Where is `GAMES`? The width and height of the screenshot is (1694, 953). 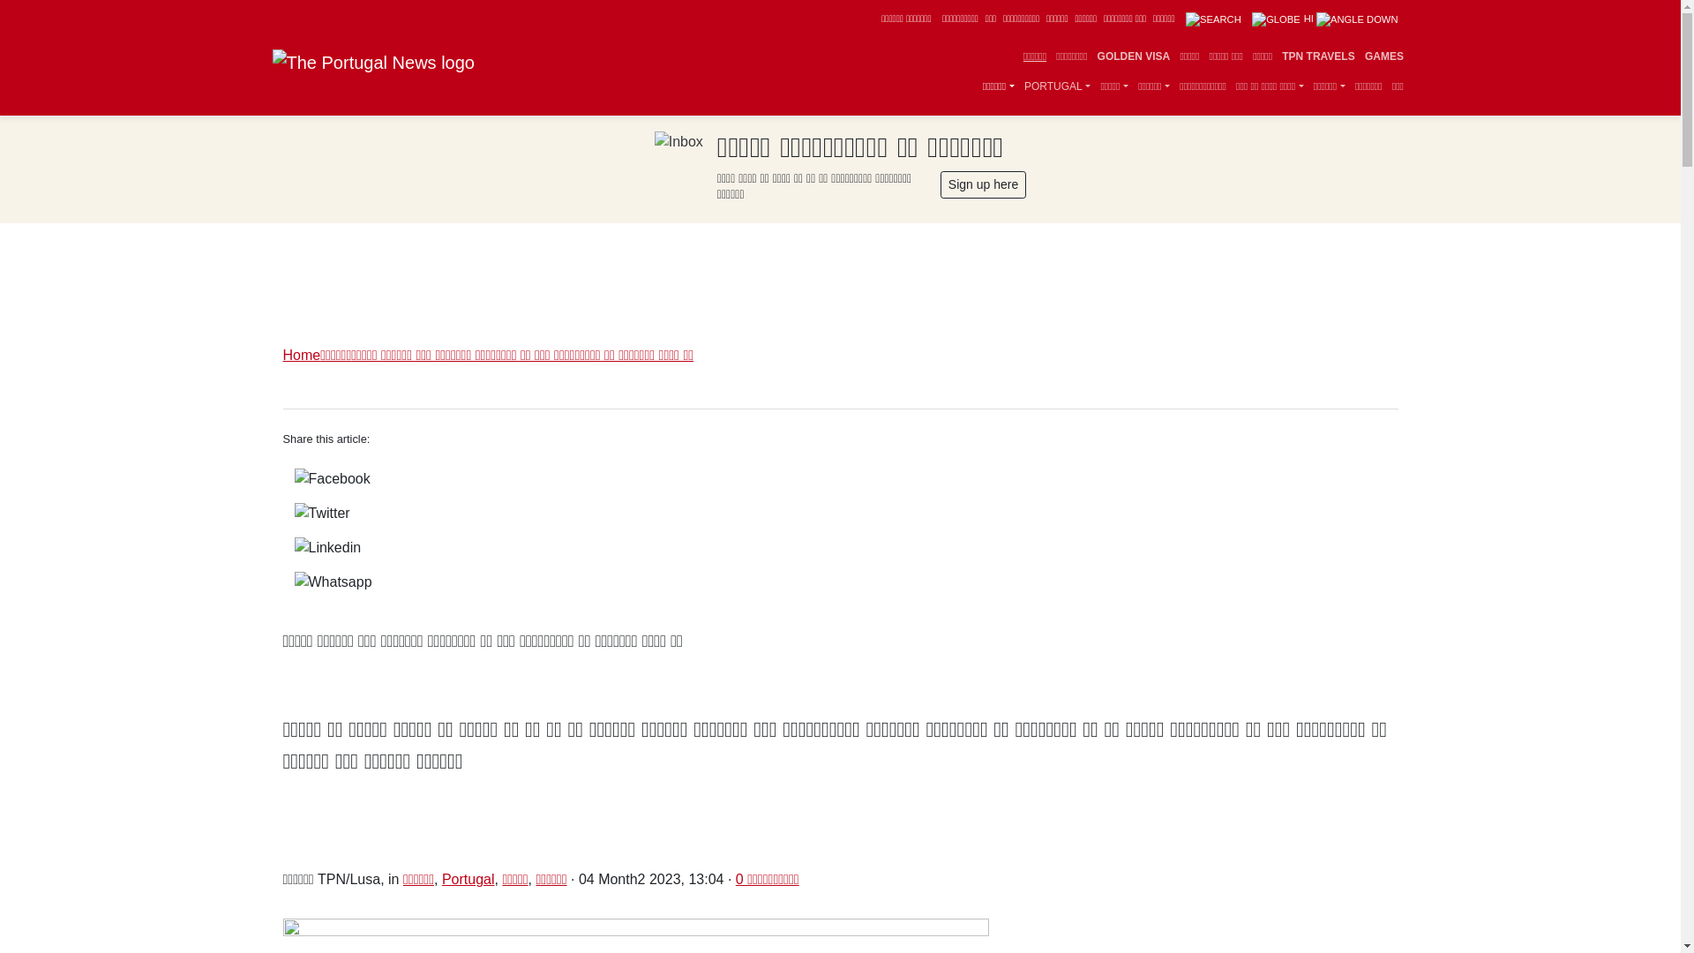 GAMES is located at coordinates (1383, 56).